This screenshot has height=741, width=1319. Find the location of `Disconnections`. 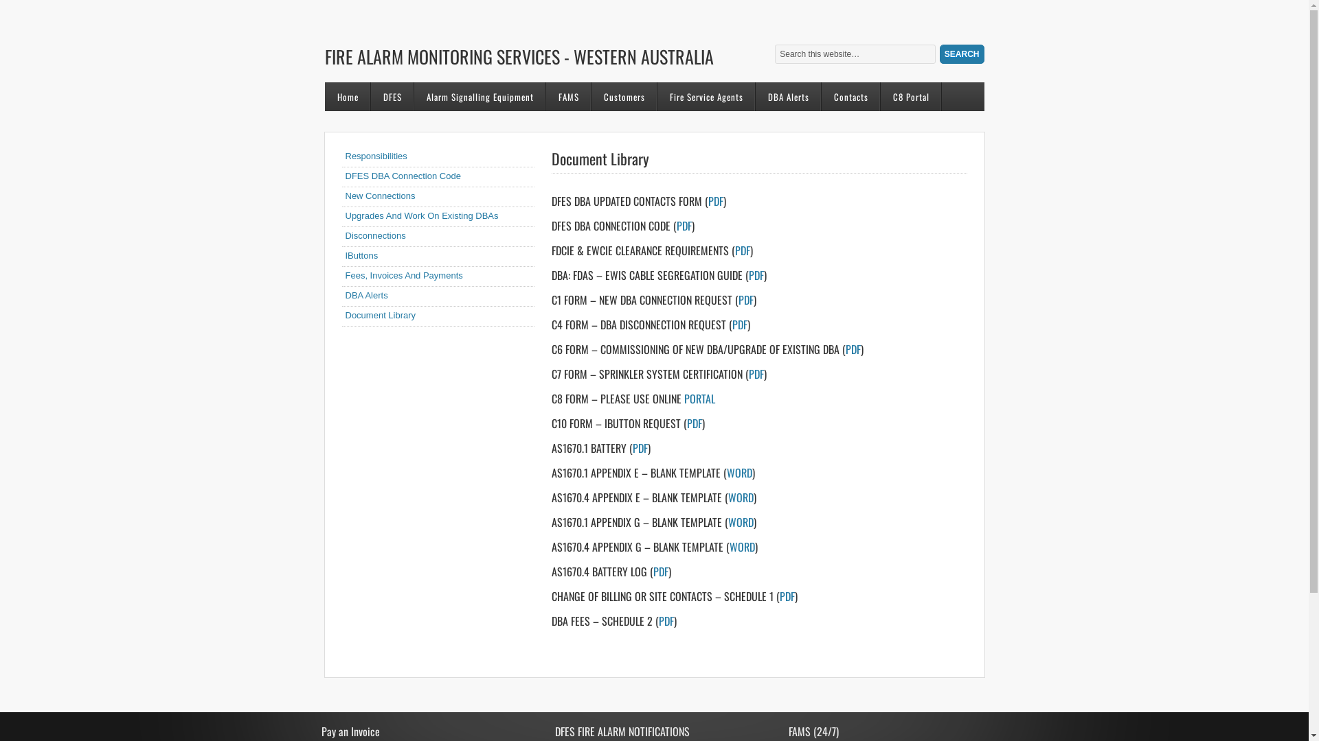

Disconnections is located at coordinates (375, 236).